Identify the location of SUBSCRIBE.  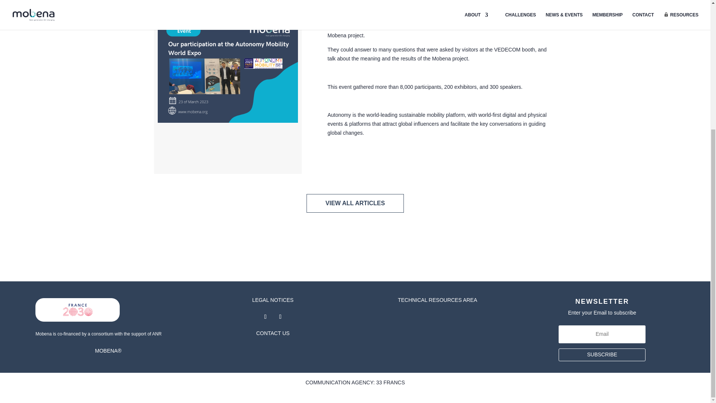
(602, 354).